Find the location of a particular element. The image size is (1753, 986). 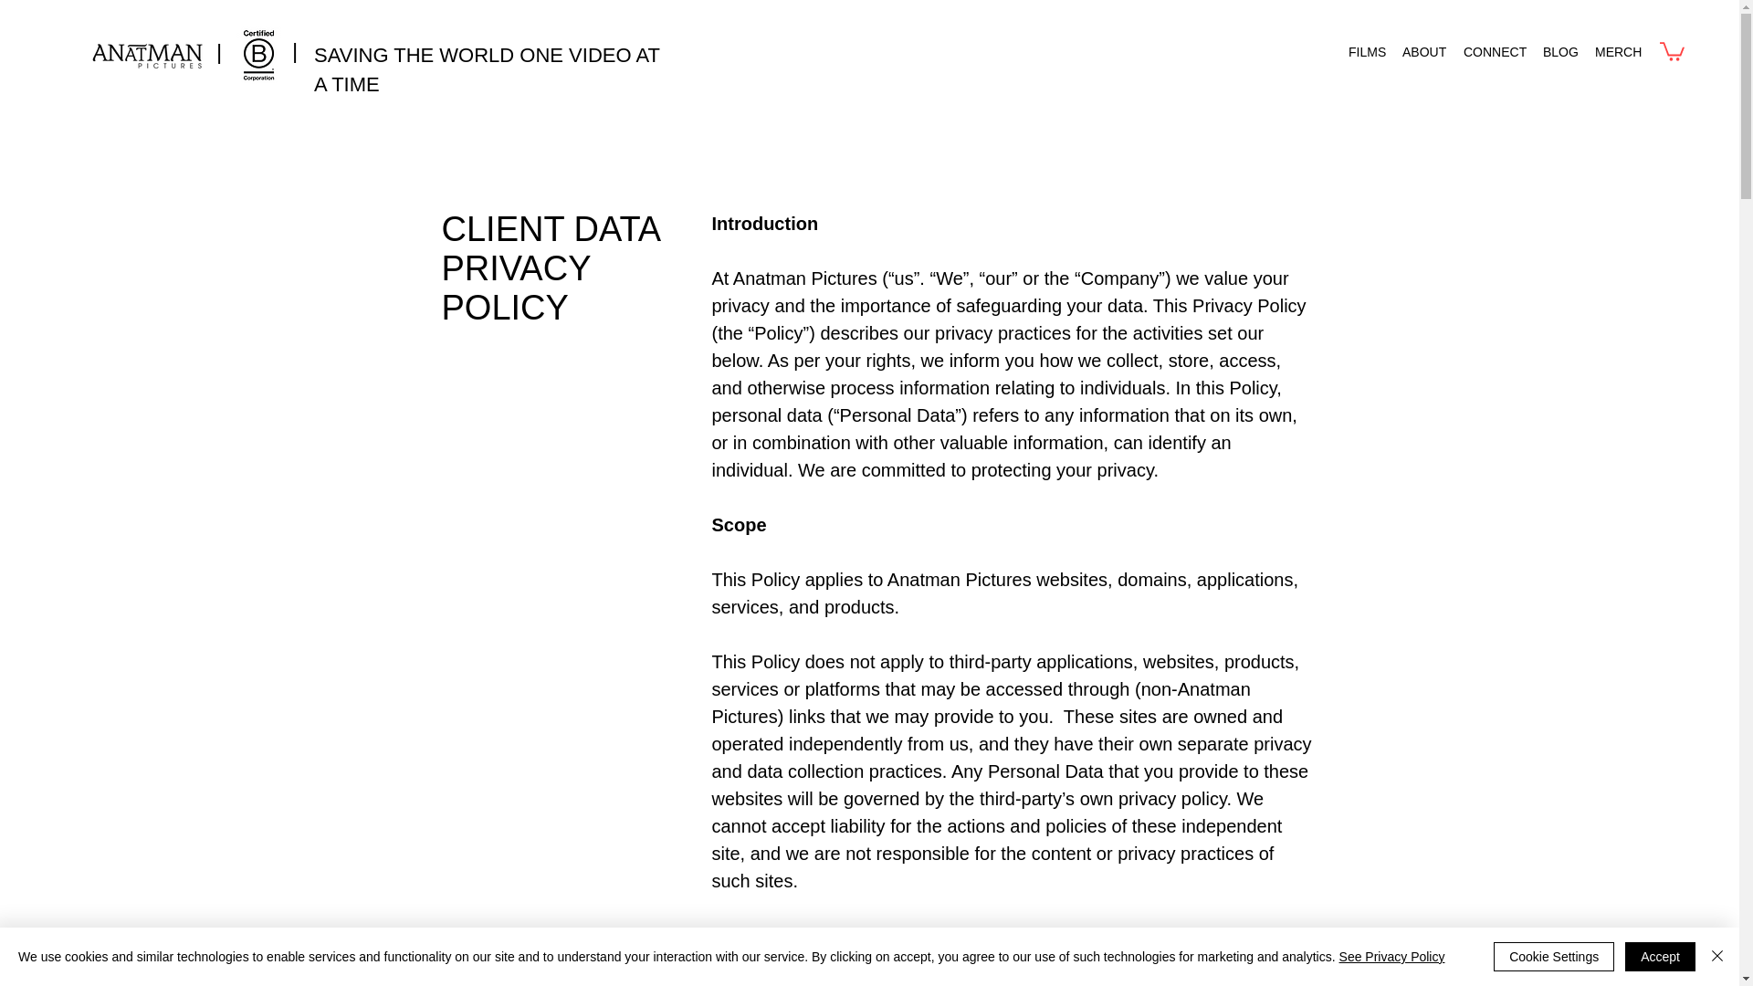

See Privacy Policy is located at coordinates (1391, 957).